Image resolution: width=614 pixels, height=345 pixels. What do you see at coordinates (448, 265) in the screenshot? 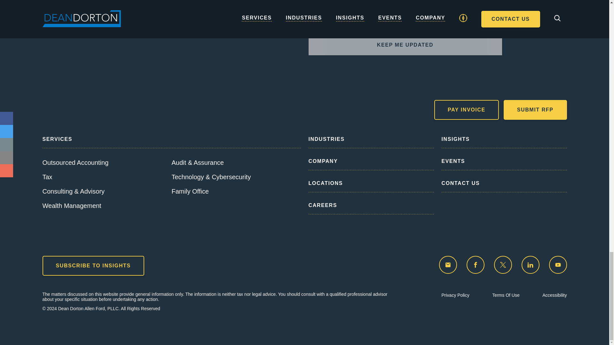
I see `Dean Dorton - CPAs and Advisors on email` at bounding box center [448, 265].